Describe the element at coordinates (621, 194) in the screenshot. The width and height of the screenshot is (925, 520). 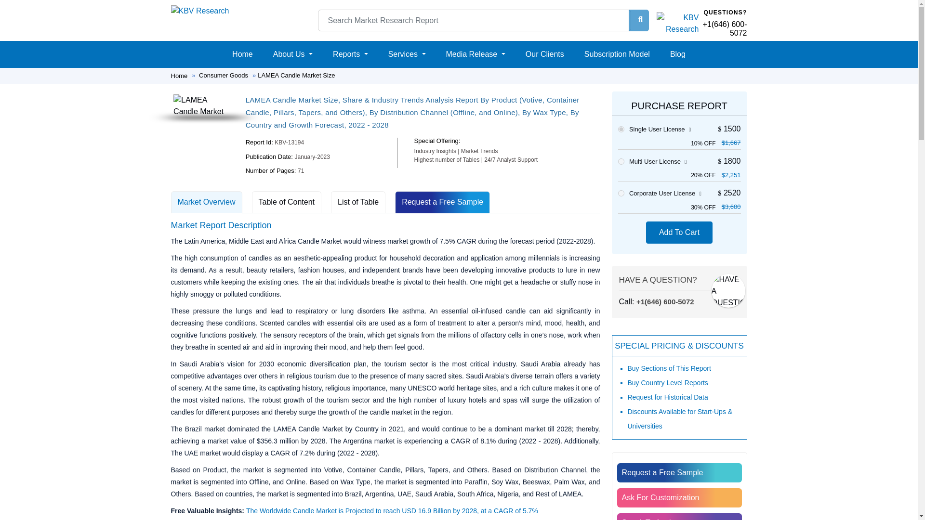
I see `2520` at that location.